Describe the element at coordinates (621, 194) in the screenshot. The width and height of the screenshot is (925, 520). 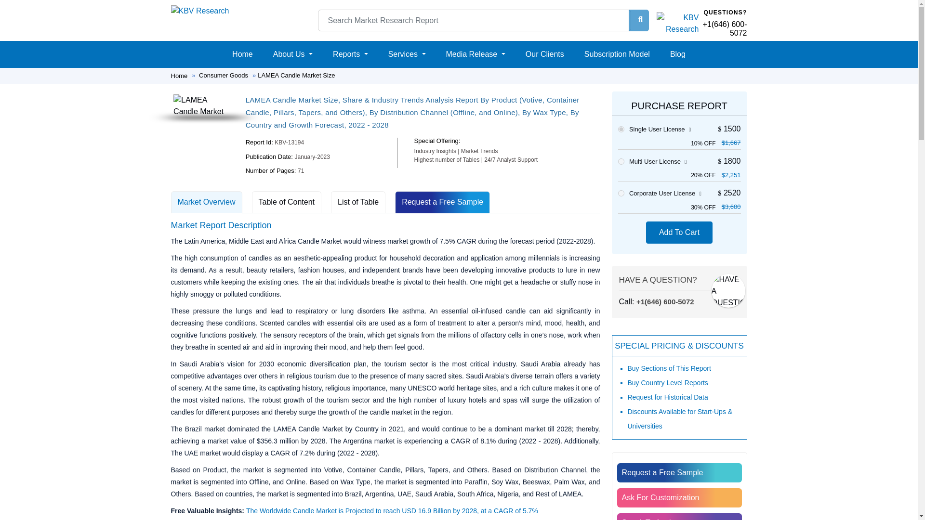
I see `2520` at that location.